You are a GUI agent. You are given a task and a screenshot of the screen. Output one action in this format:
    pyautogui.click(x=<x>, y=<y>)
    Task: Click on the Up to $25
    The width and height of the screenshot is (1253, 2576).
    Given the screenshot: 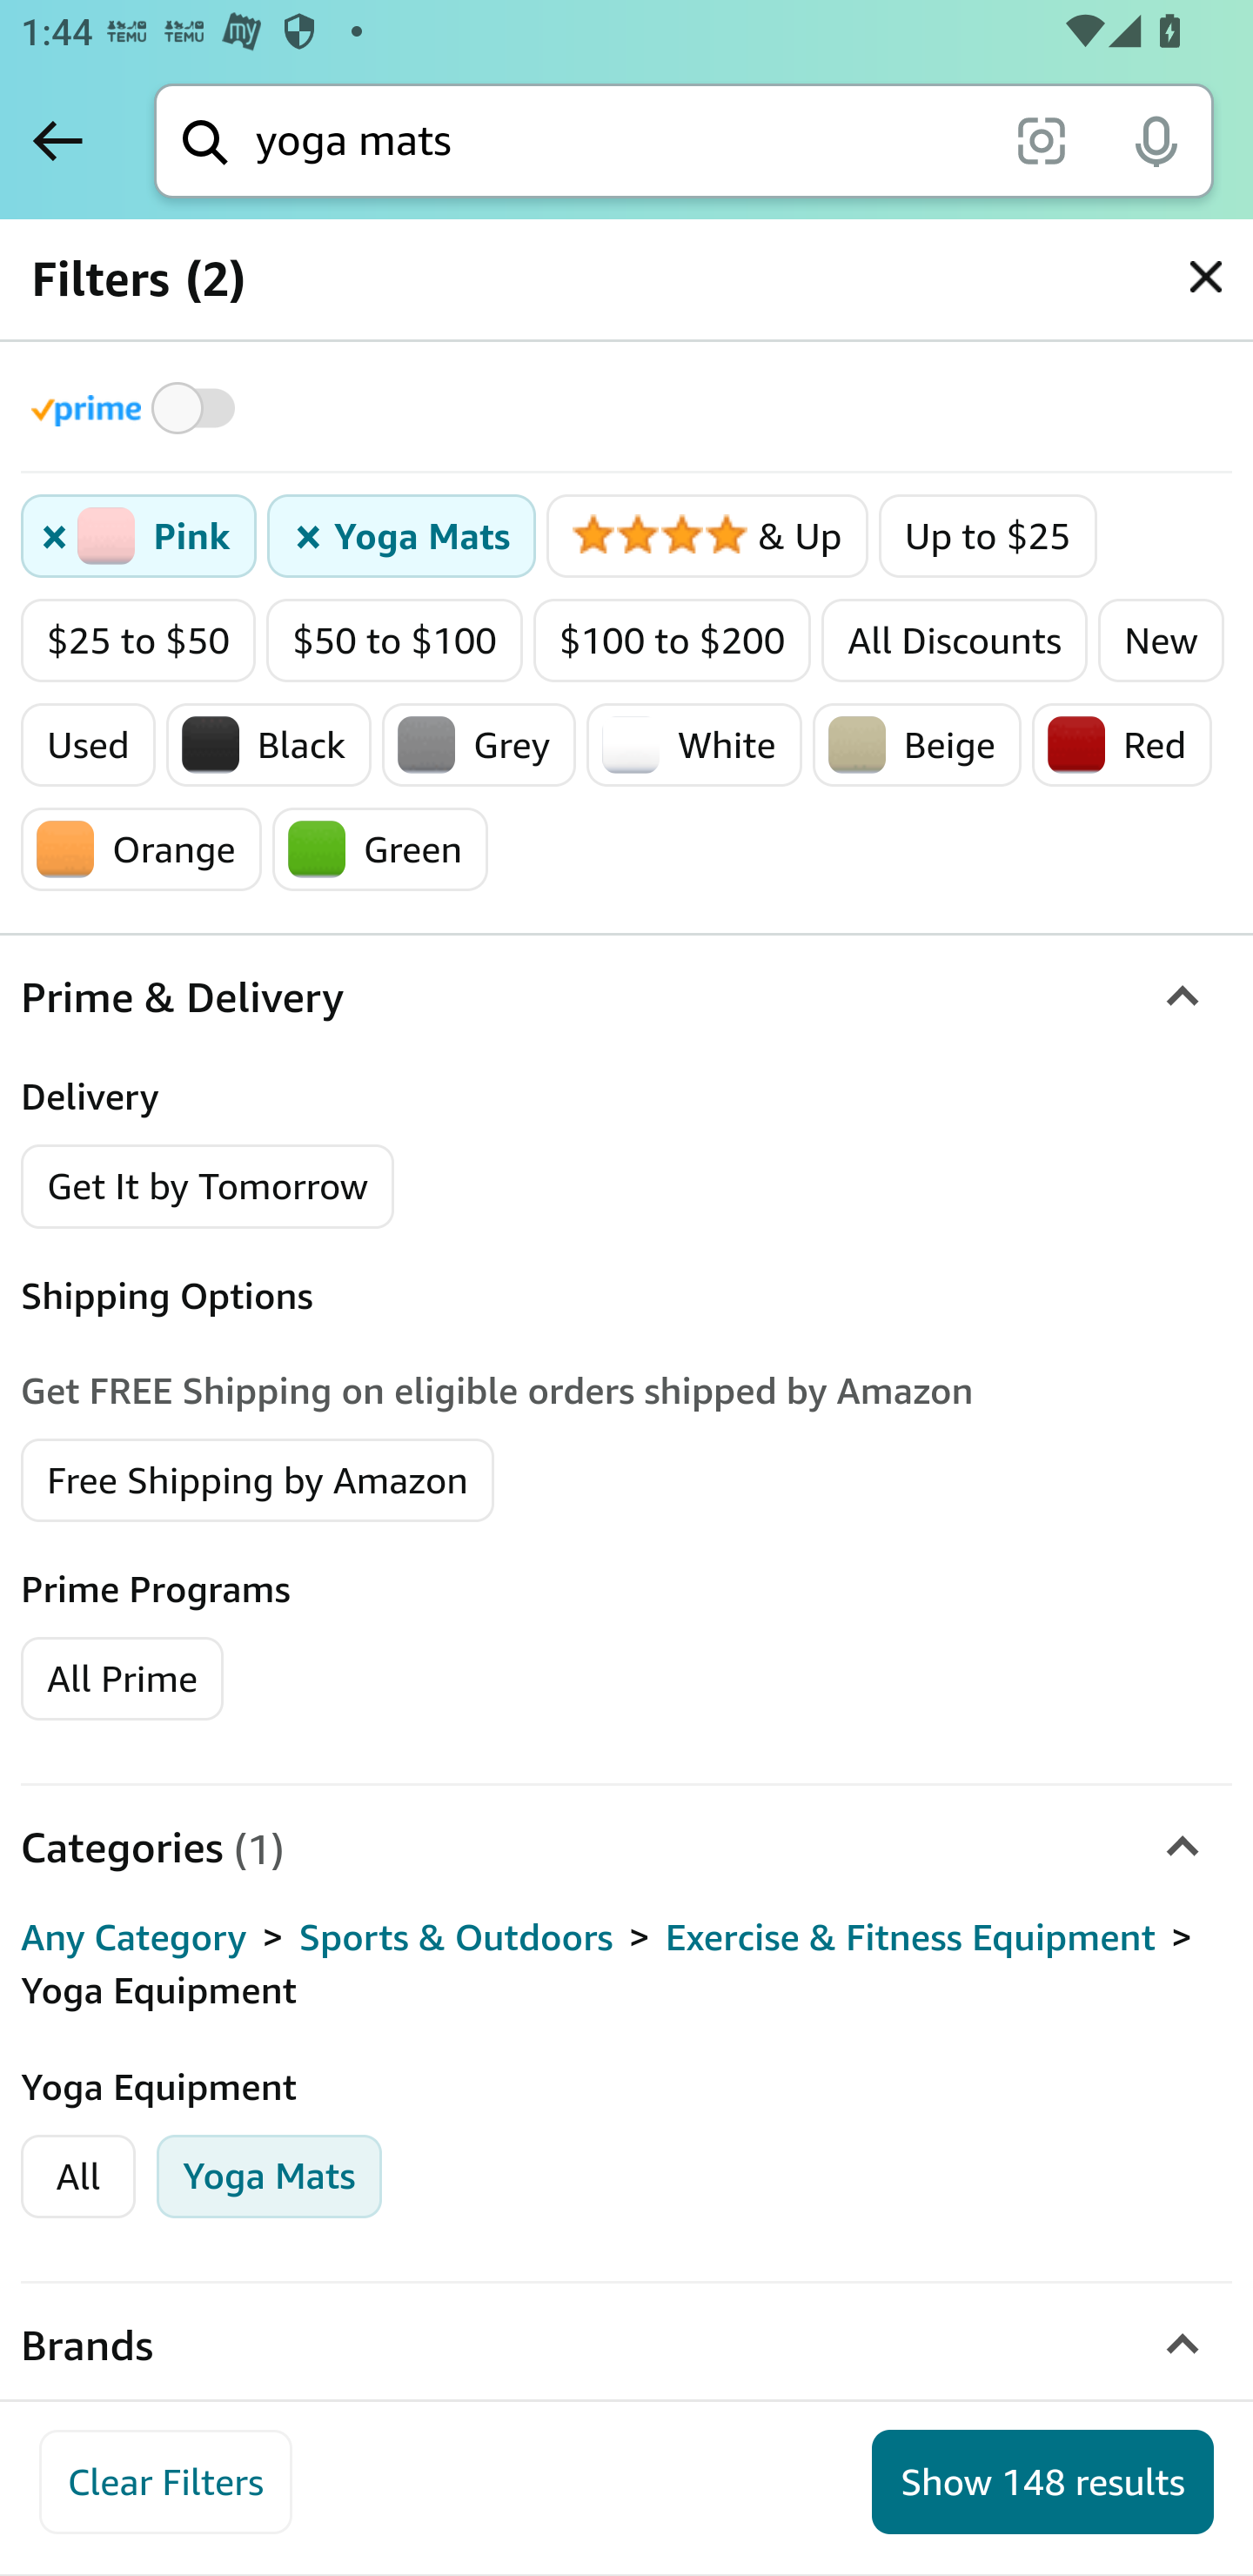 What is the action you would take?
    pyautogui.click(x=987, y=537)
    